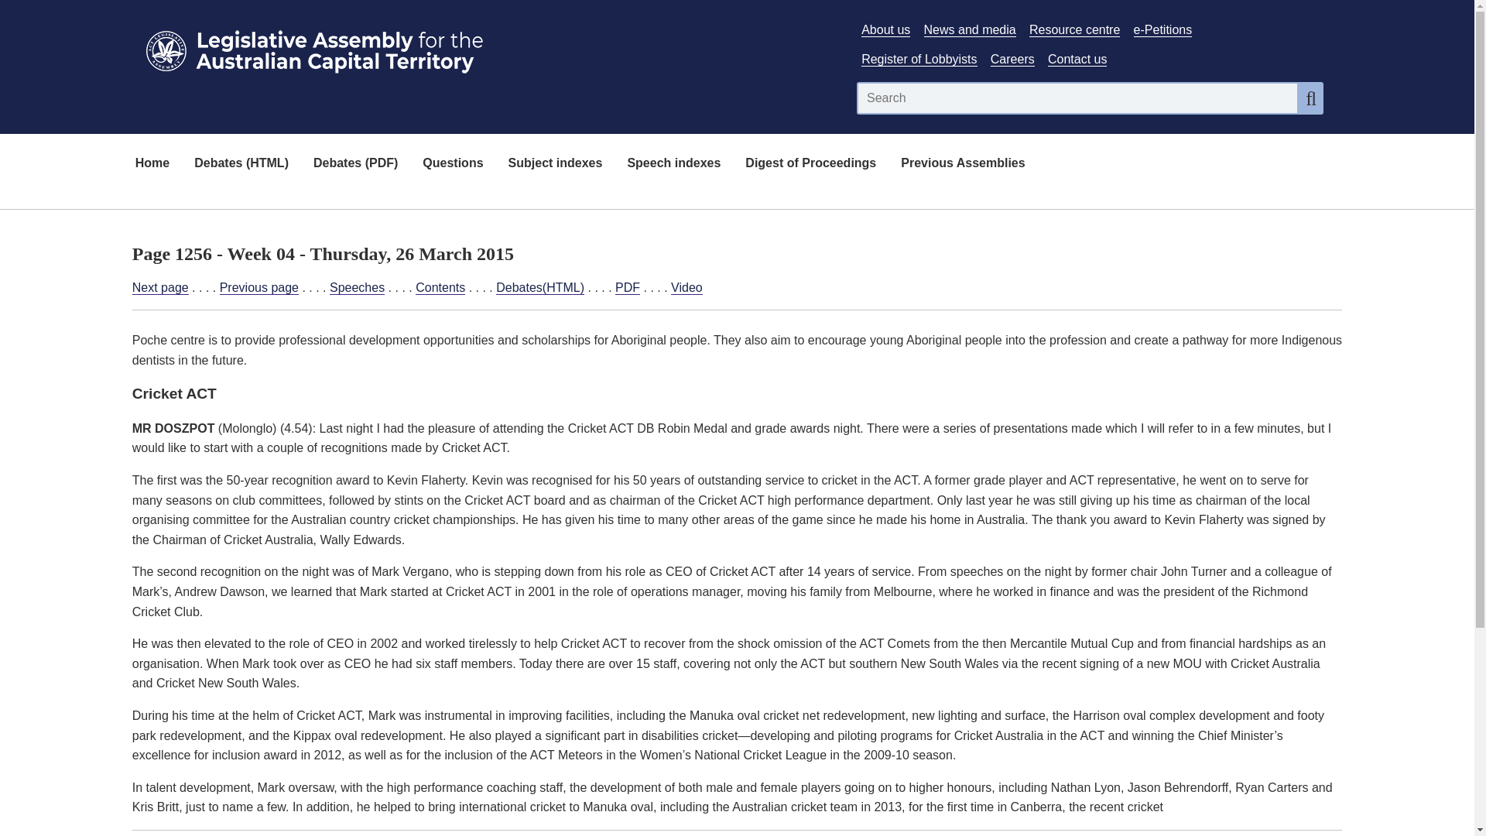  I want to click on Subject indexes, so click(556, 164).